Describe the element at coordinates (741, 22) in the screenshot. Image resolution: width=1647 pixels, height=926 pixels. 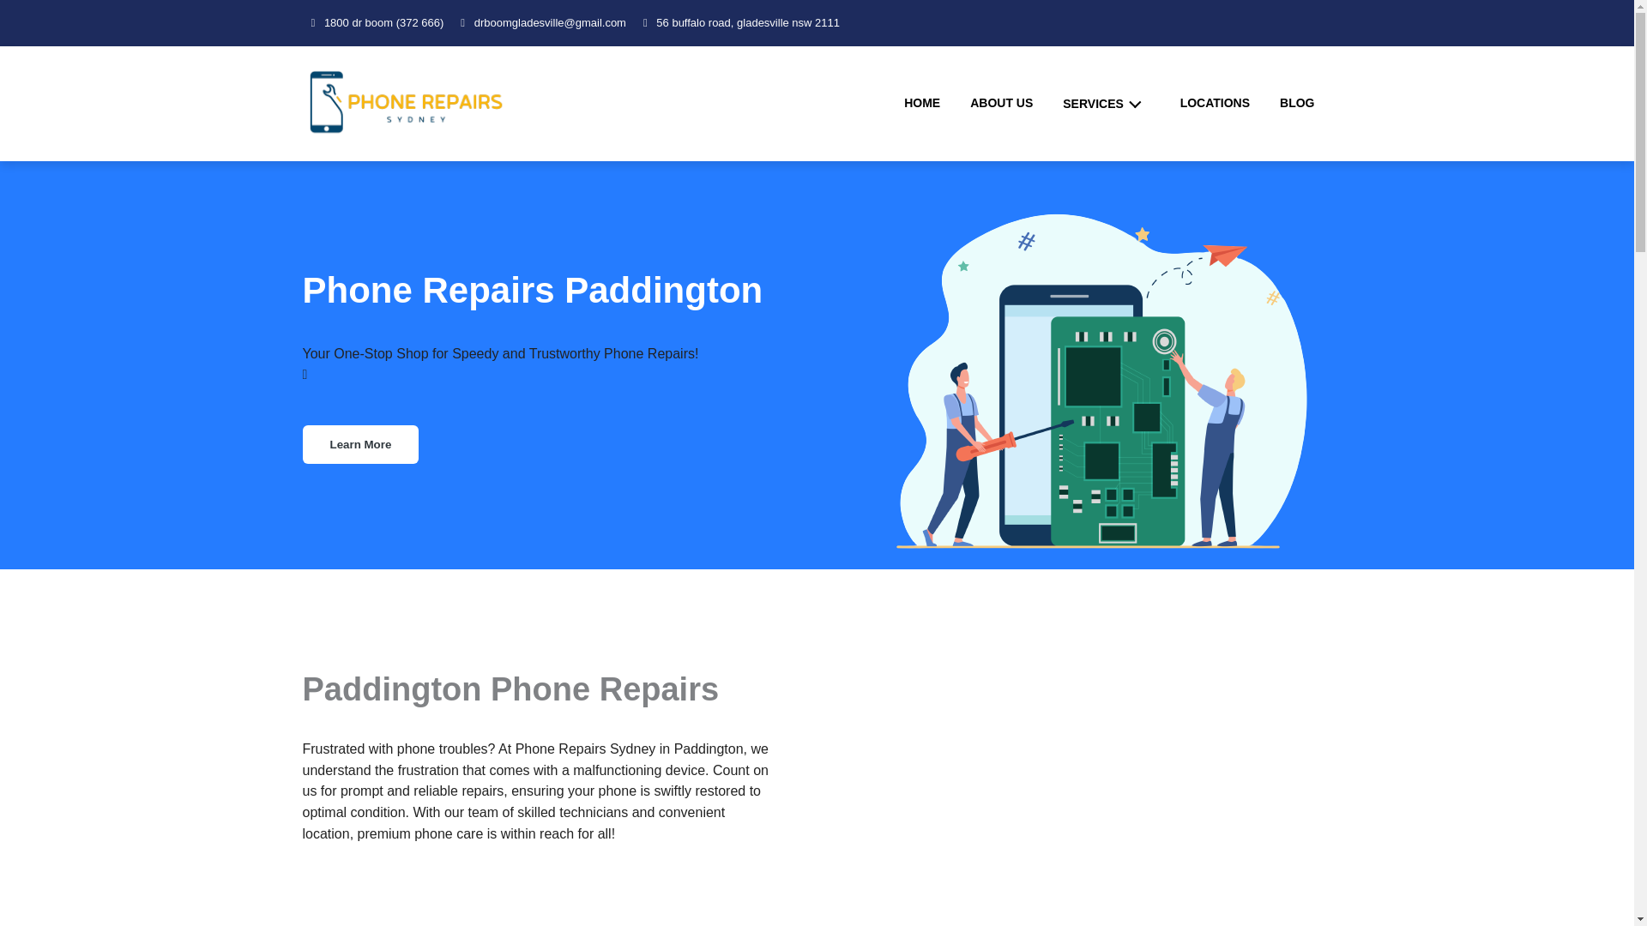
I see `56 buffalo road, gladesville nsw 2111` at that location.